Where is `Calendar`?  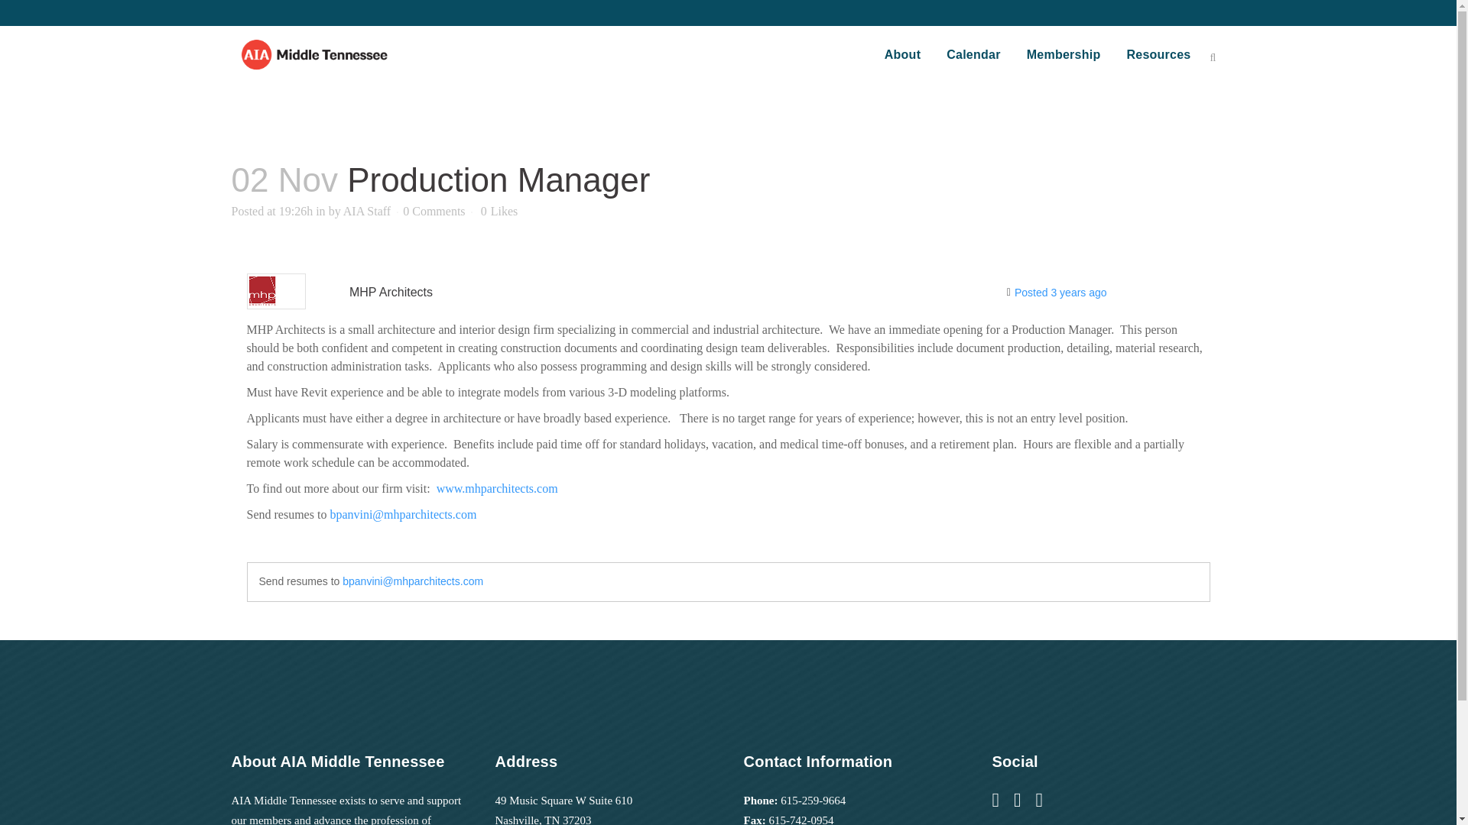 Calendar is located at coordinates (973, 54).